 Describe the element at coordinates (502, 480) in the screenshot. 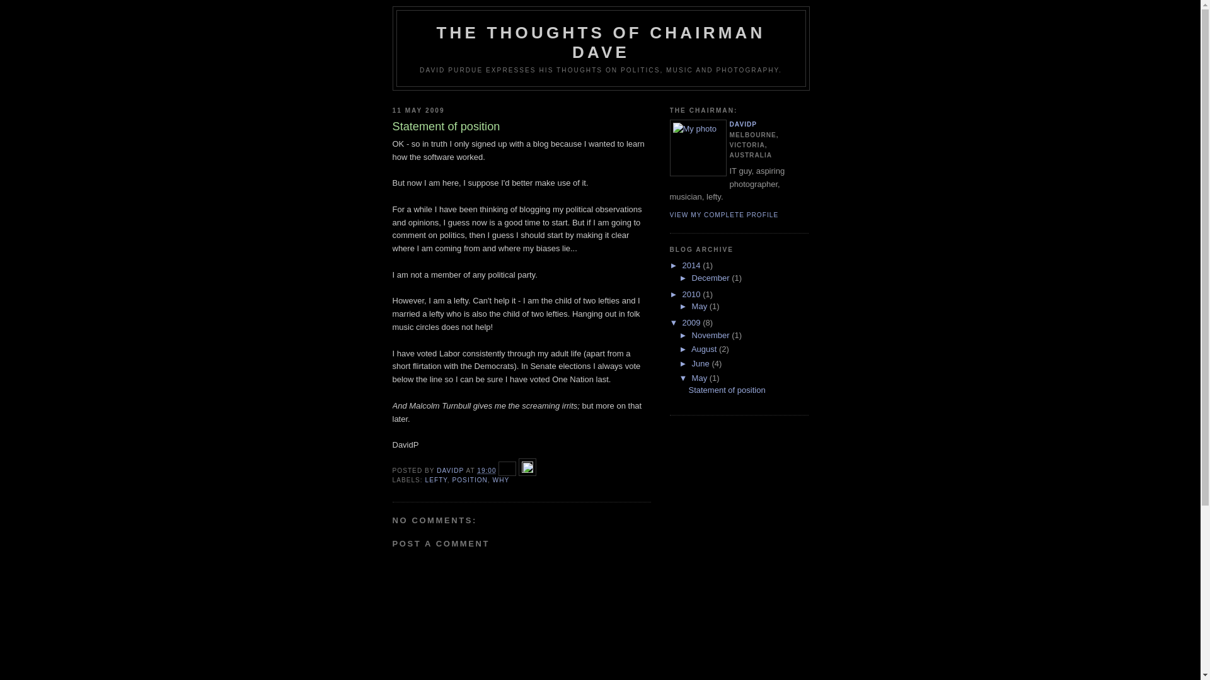

I see `WHY` at that location.